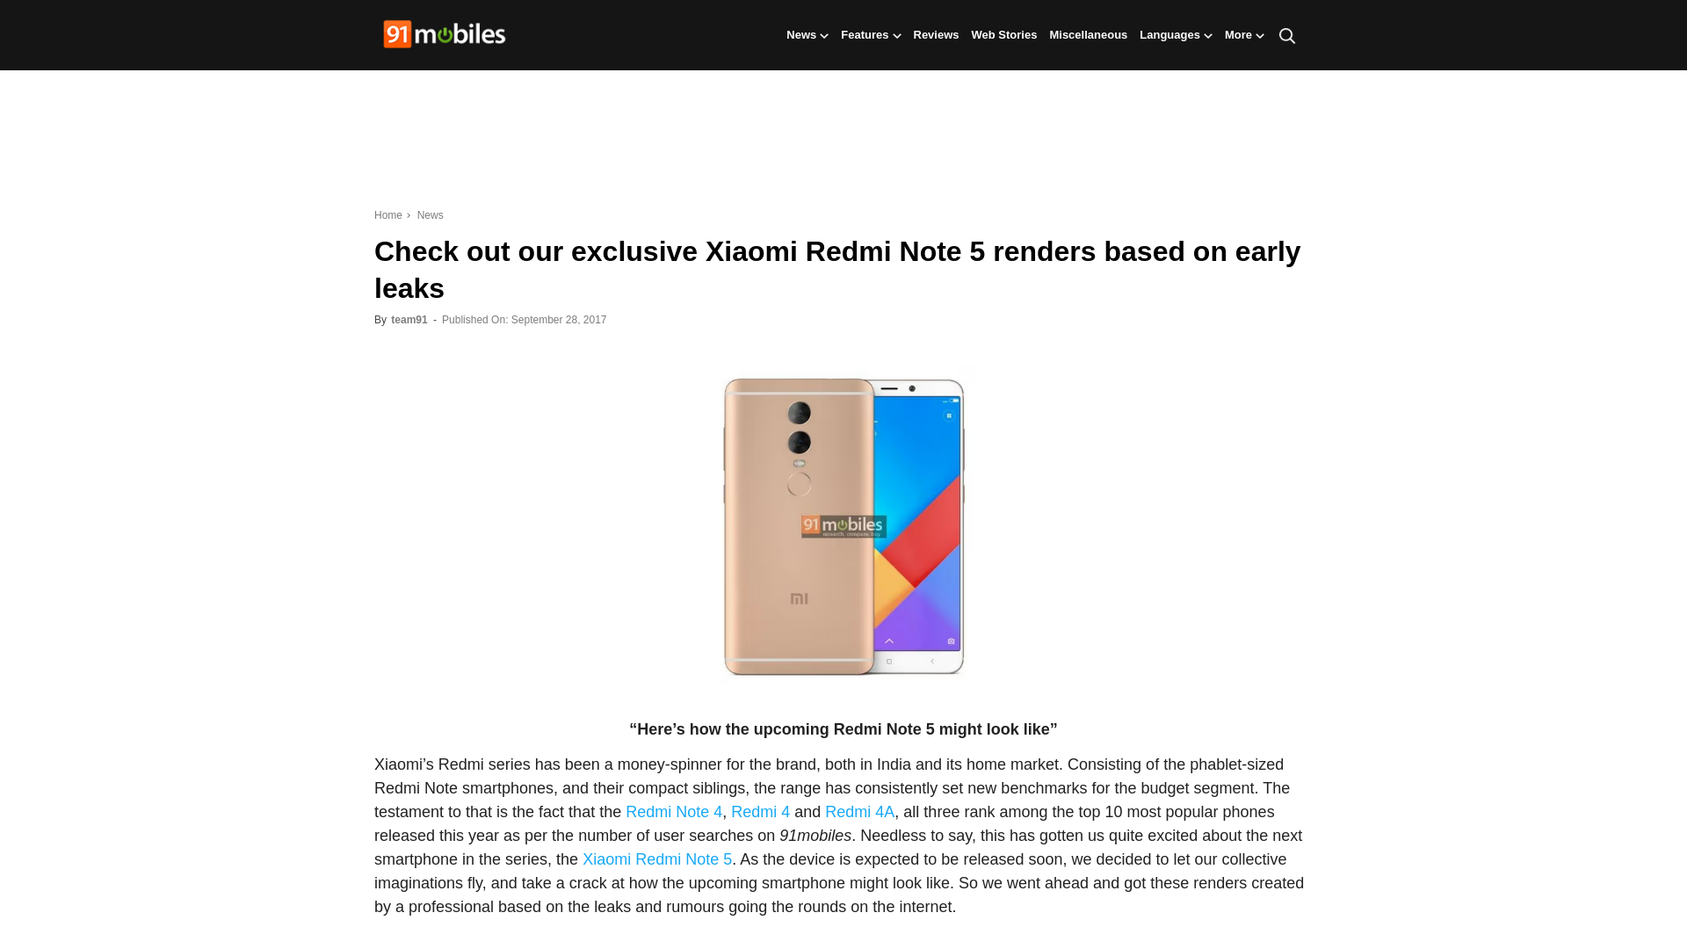 The width and height of the screenshot is (1687, 949). I want to click on 91mobiles, so click(445, 36).